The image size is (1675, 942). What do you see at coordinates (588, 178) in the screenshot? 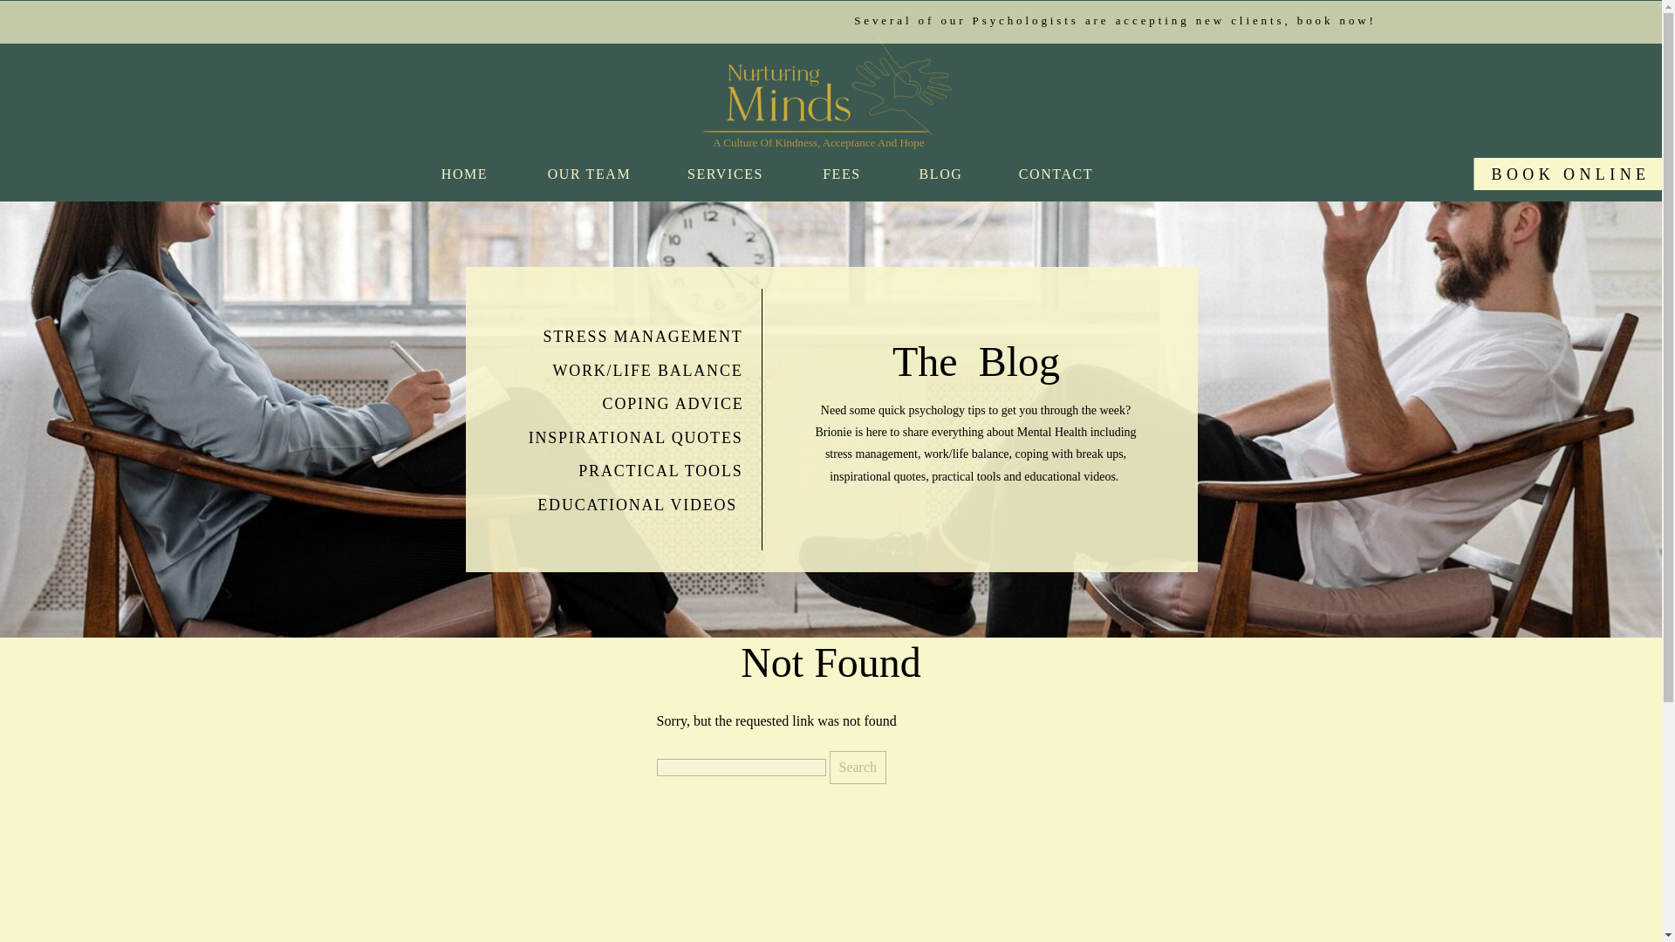
I see `OUR TEAM` at bounding box center [588, 178].